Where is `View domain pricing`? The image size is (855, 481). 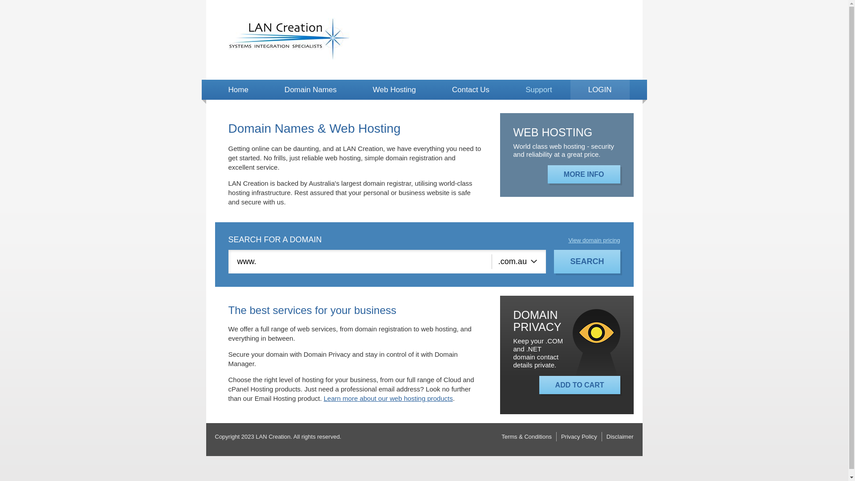
View domain pricing is located at coordinates (594, 240).